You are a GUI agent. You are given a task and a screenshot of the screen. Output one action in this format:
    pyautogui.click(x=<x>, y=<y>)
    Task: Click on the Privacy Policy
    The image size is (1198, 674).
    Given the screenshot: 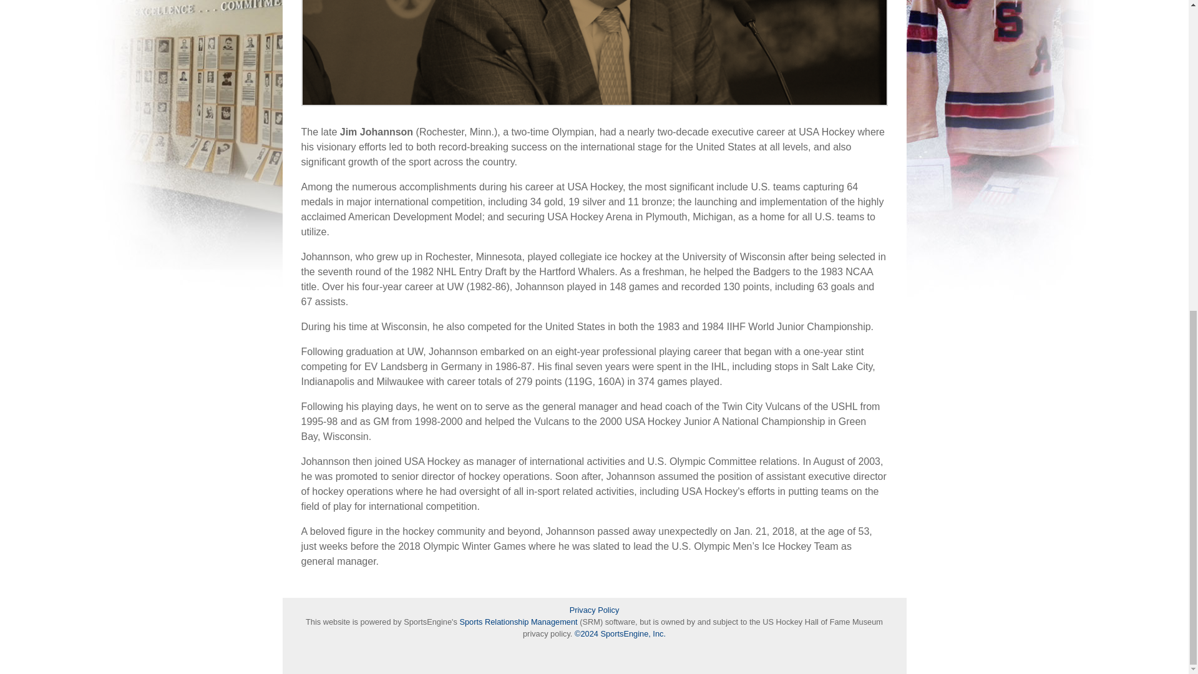 What is the action you would take?
    pyautogui.click(x=594, y=610)
    